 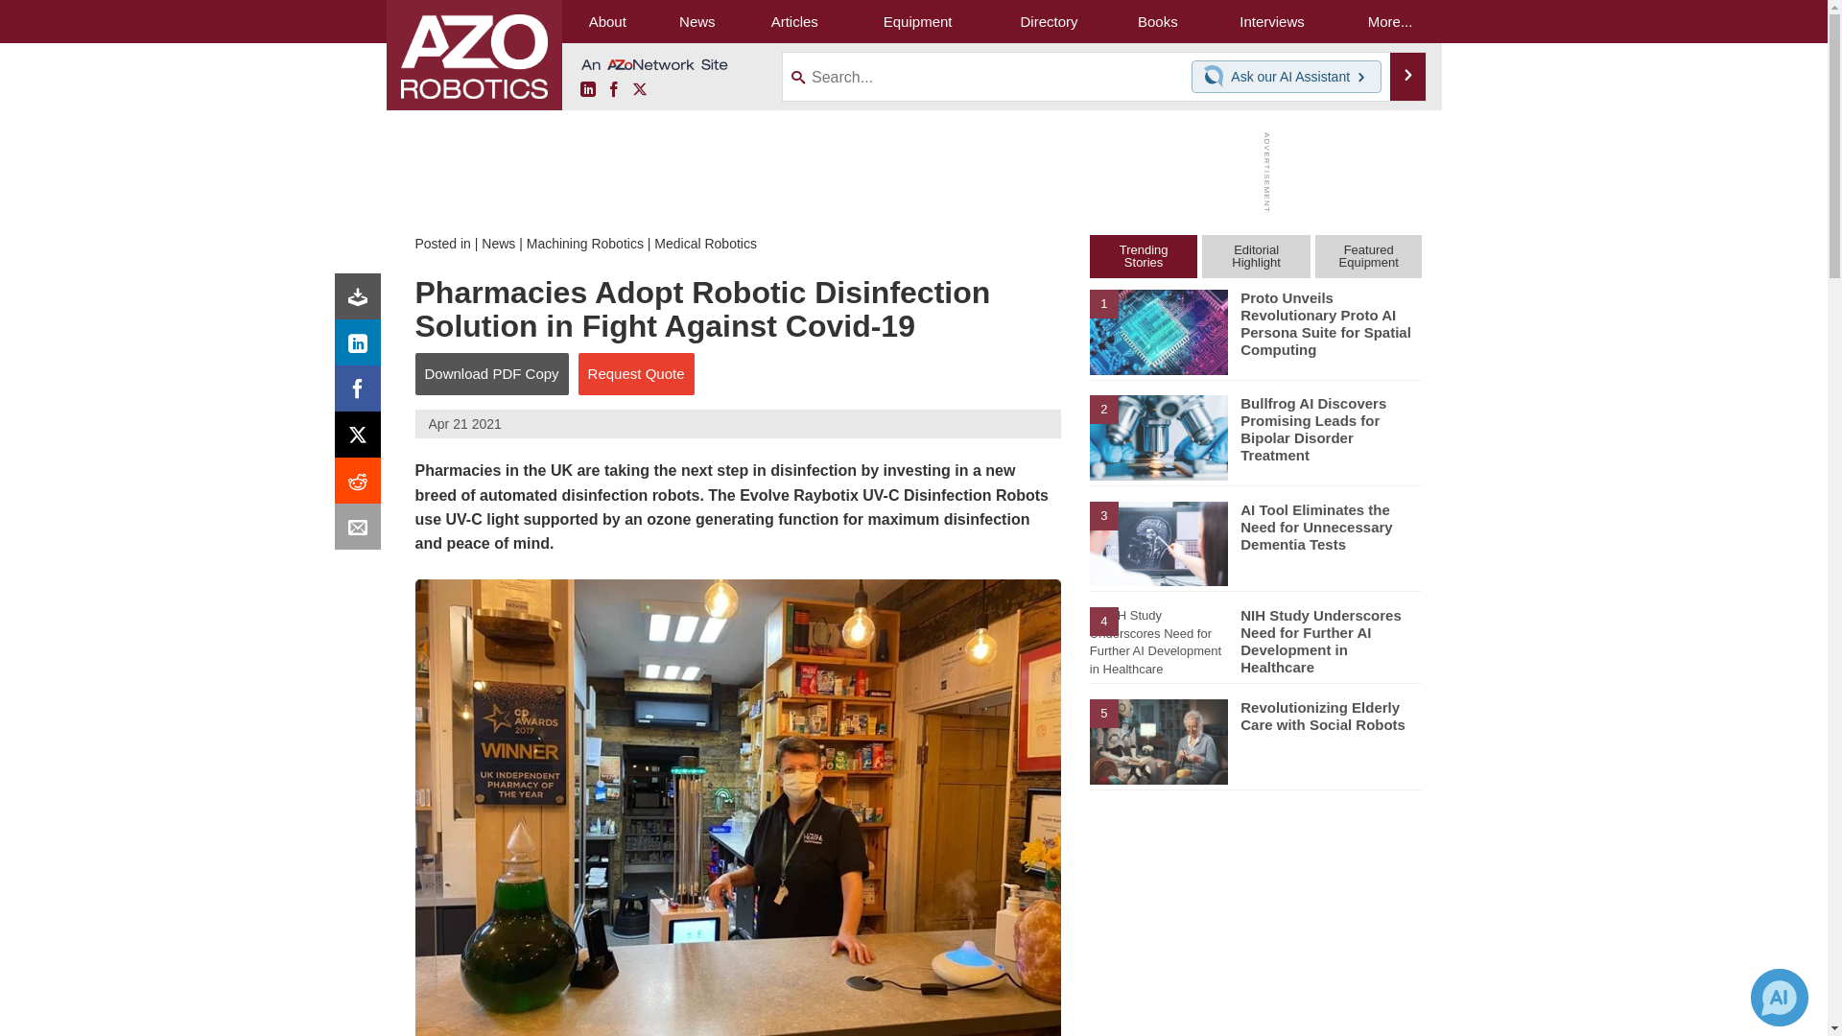 I want to click on News, so click(x=498, y=244).